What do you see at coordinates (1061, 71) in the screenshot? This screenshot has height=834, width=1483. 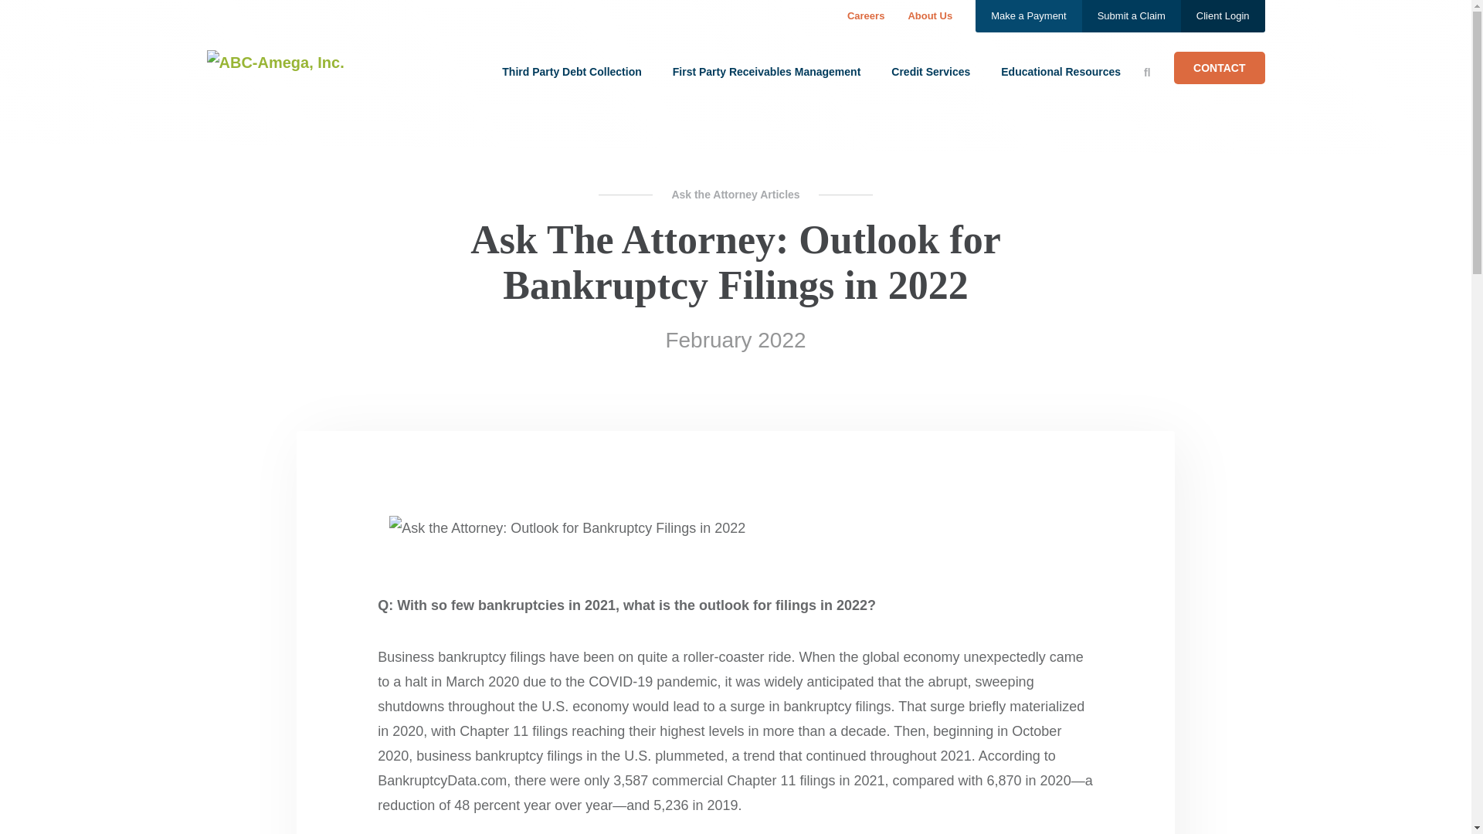 I see `Educational Resources` at bounding box center [1061, 71].